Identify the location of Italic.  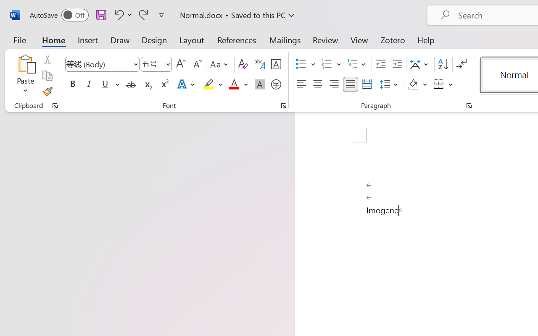
(89, 84).